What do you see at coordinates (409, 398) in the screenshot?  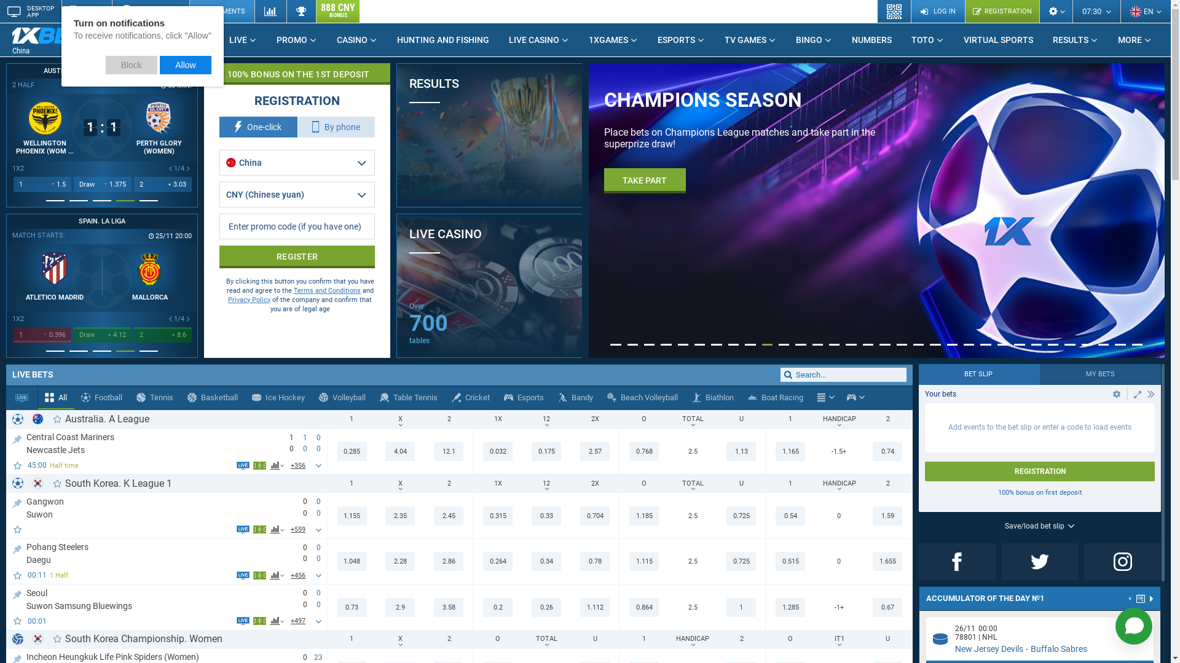 I see `Table Tennis` at bounding box center [409, 398].